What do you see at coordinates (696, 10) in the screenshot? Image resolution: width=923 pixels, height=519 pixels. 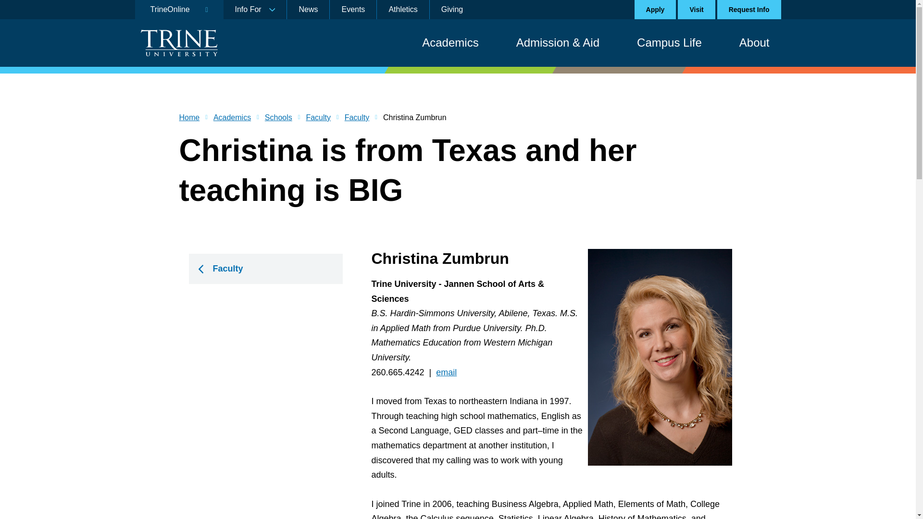 I see `Visit Trine University` at bounding box center [696, 10].